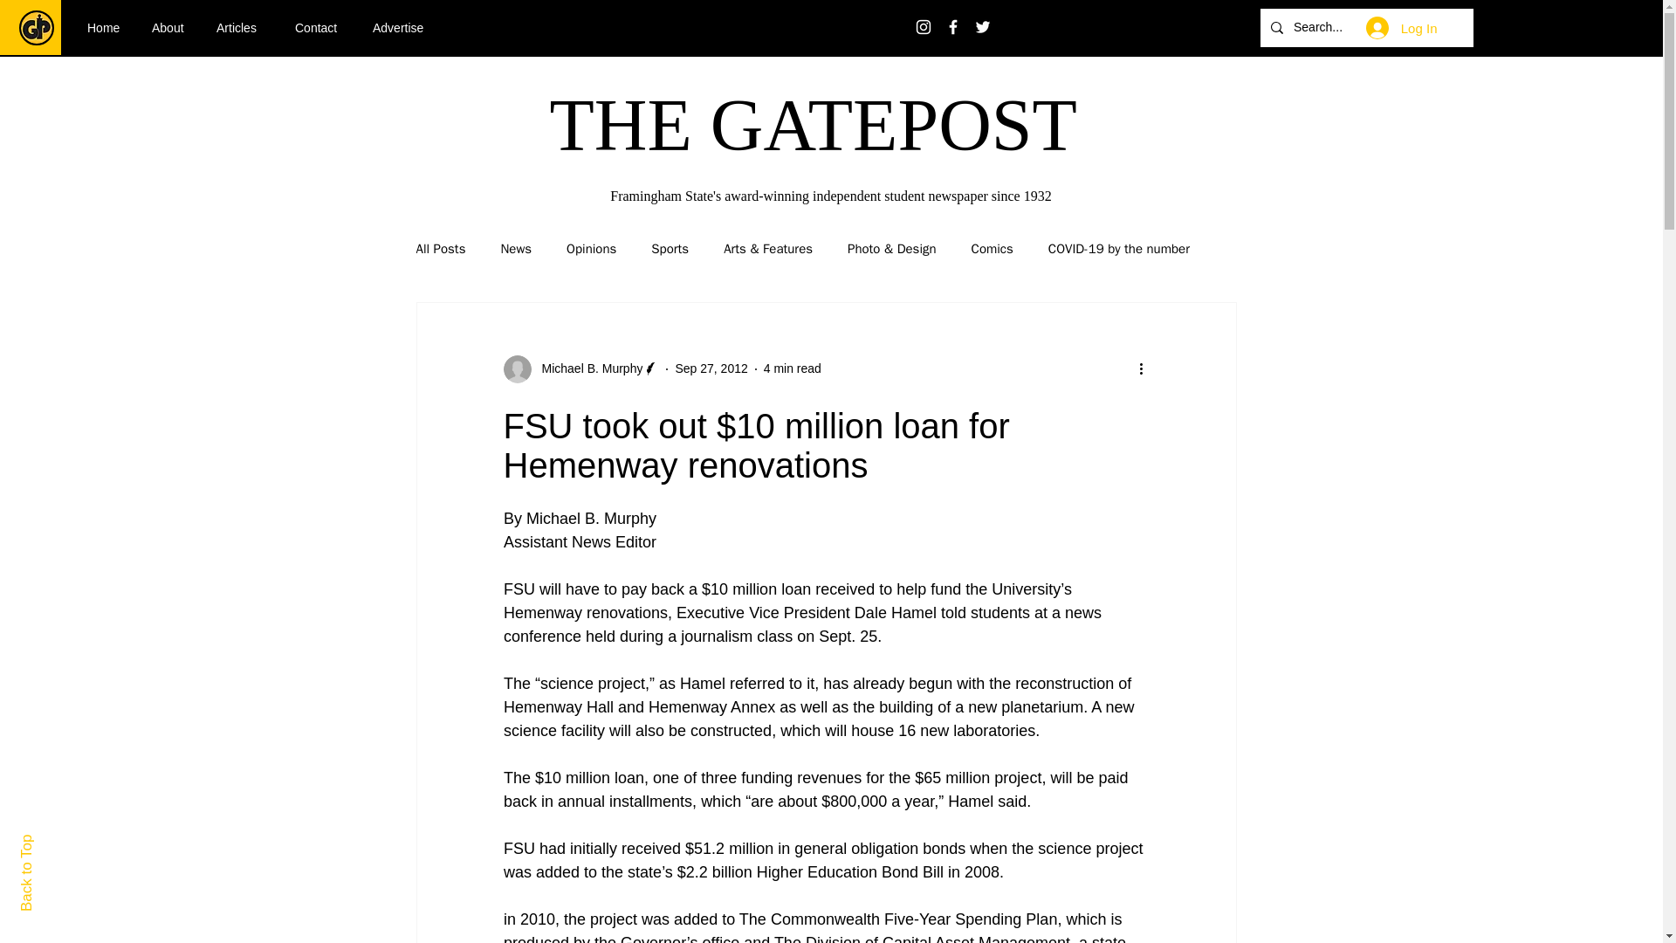 This screenshot has height=943, width=1676. What do you see at coordinates (1119, 249) in the screenshot?
I see `COVID-19 by the number` at bounding box center [1119, 249].